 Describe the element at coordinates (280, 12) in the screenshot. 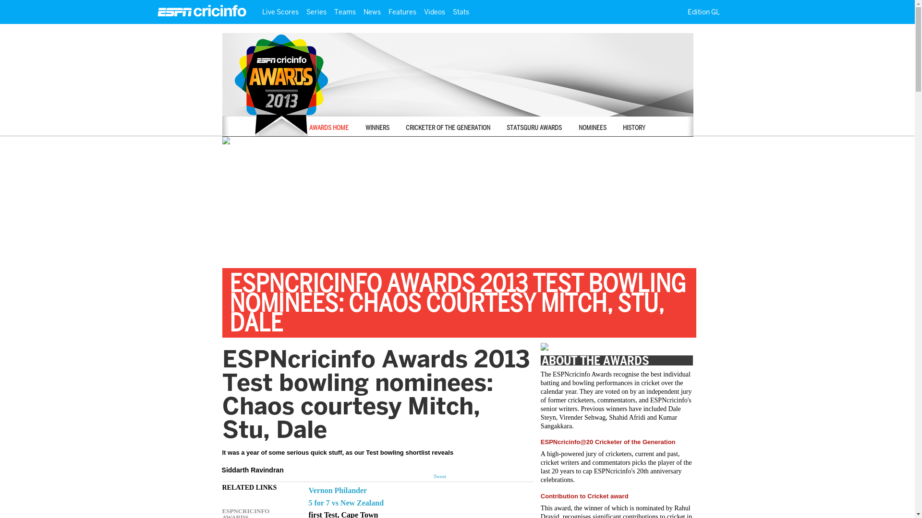

I see `Live Scores` at that location.